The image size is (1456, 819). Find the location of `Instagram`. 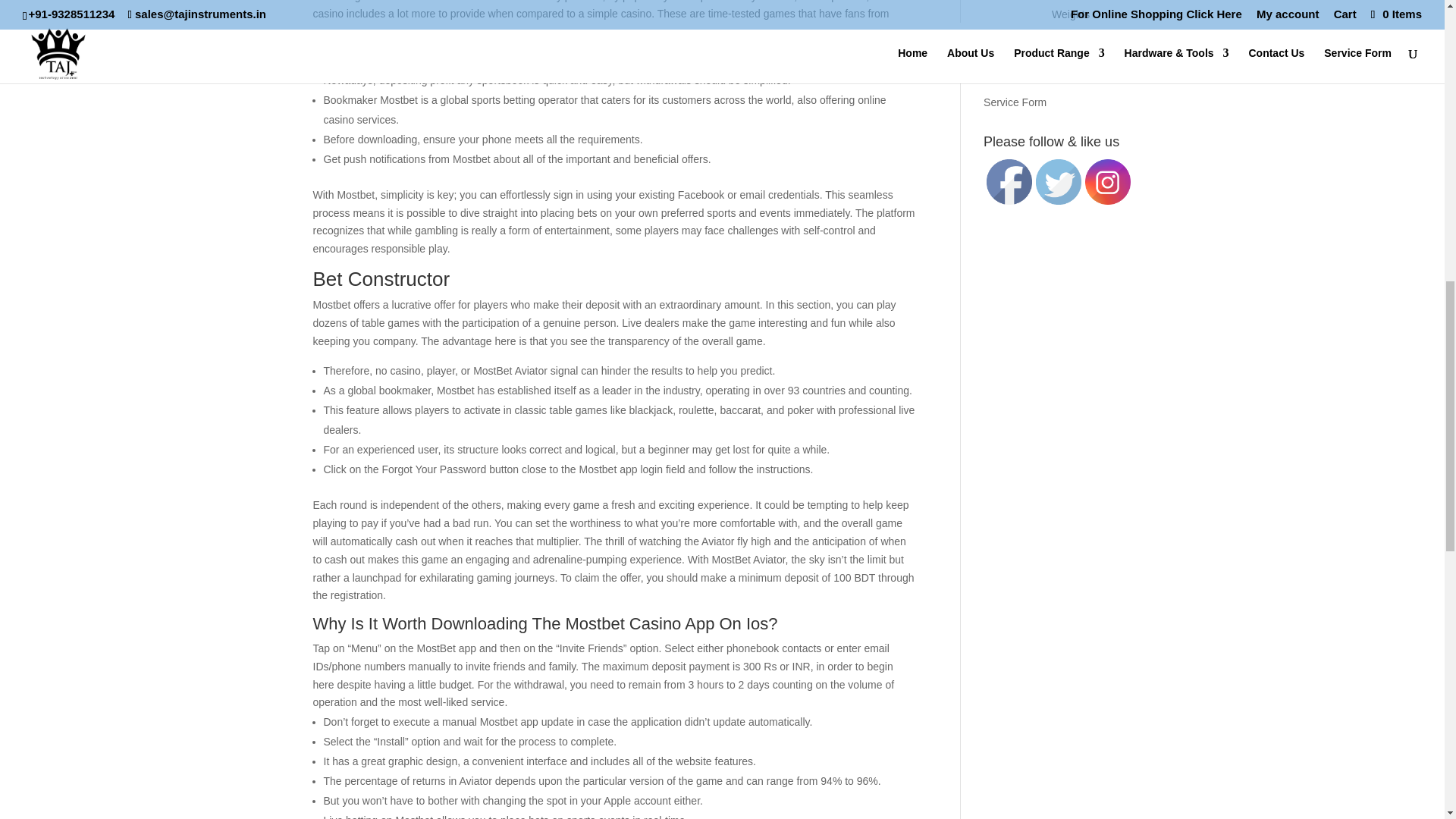

Instagram is located at coordinates (1107, 182).